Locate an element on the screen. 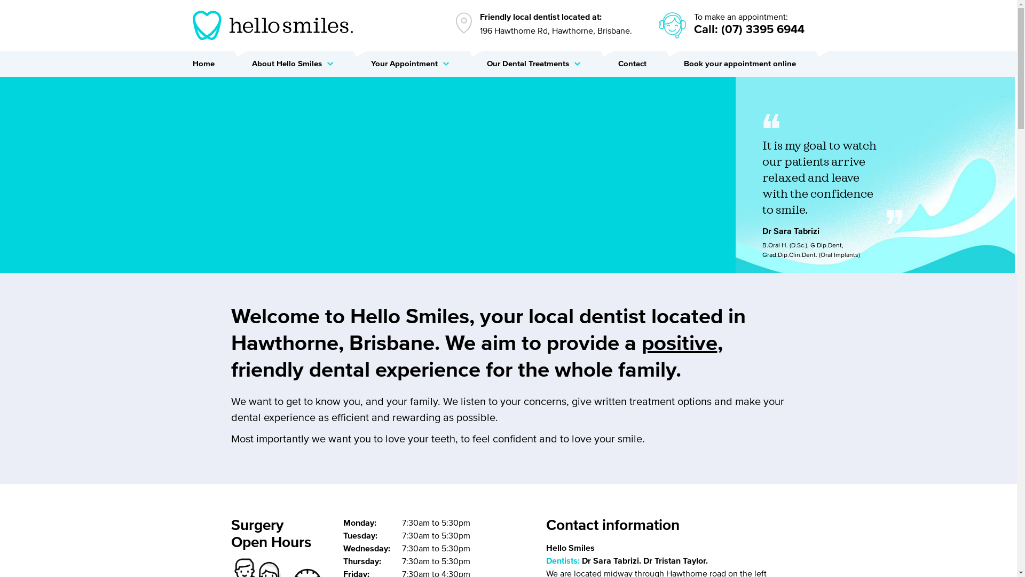 This screenshot has width=1025, height=577. Make a Dental Appointment is located at coordinates (673, 26).